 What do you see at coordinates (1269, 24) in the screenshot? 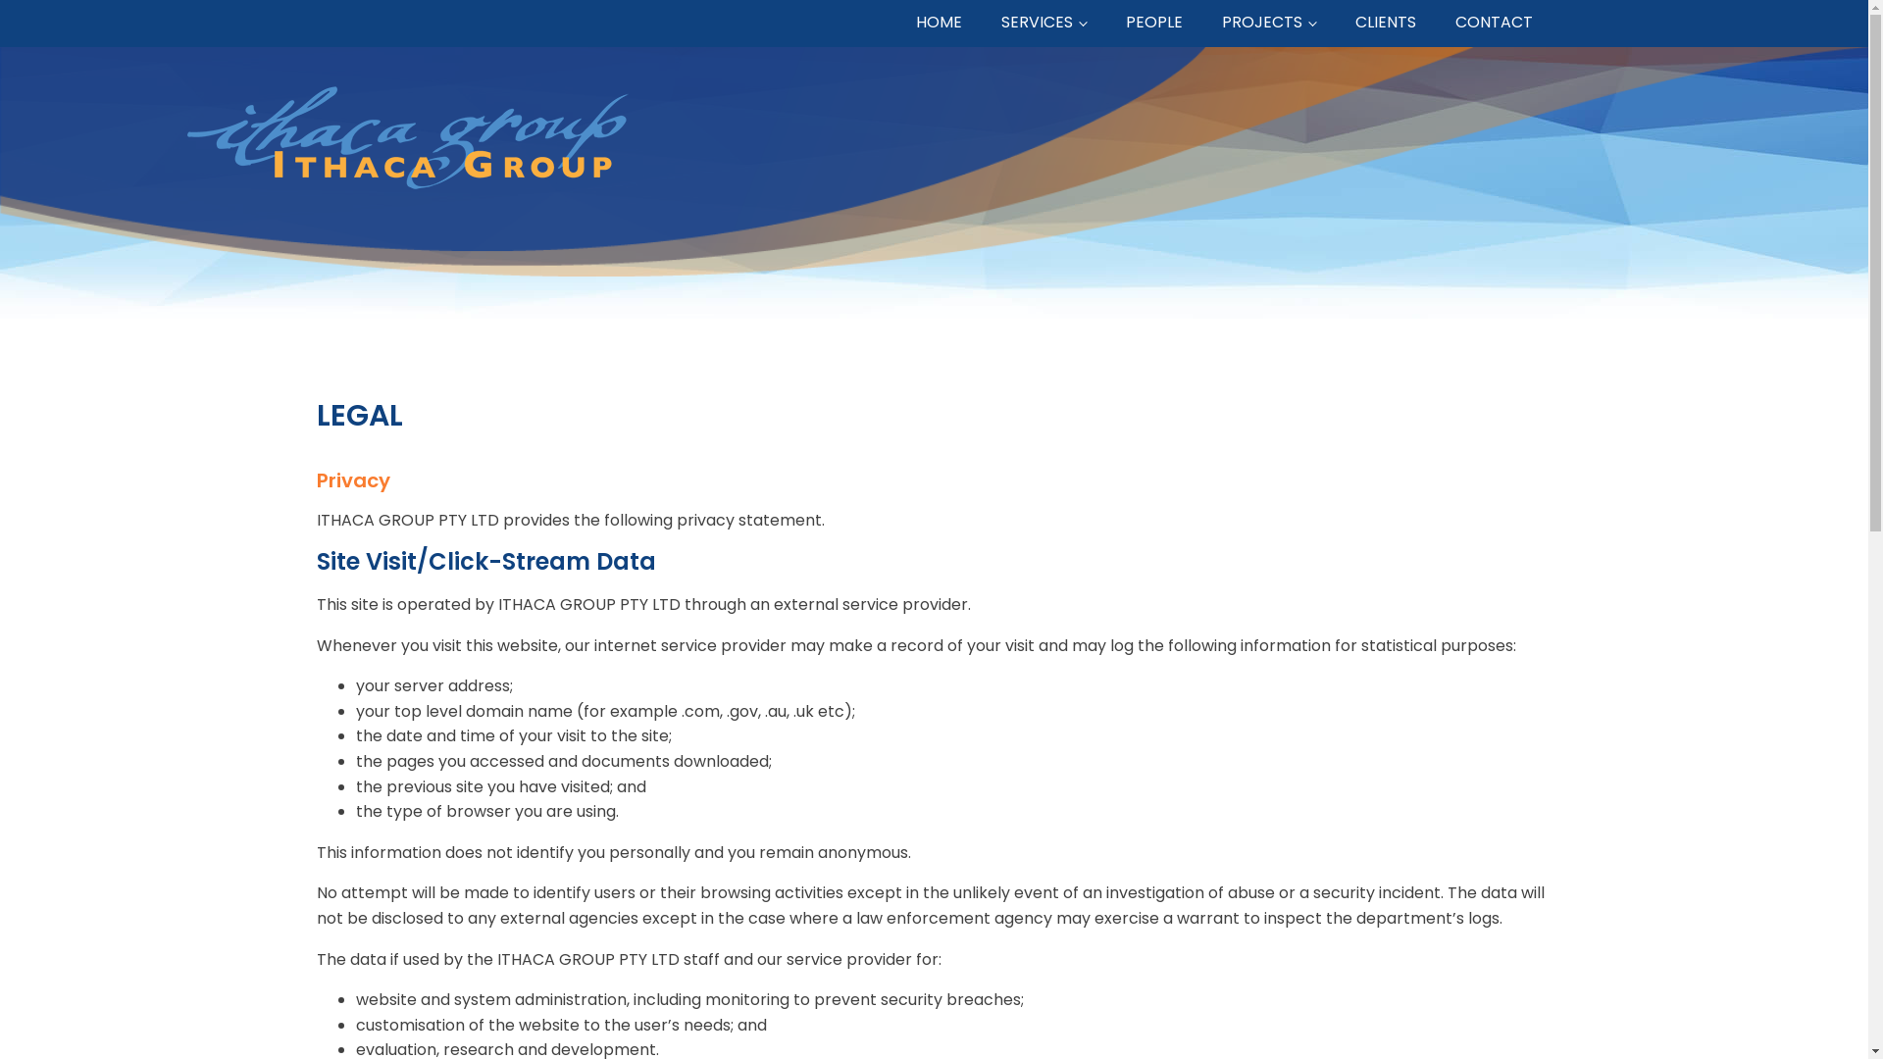
I see `PROJECTS` at bounding box center [1269, 24].